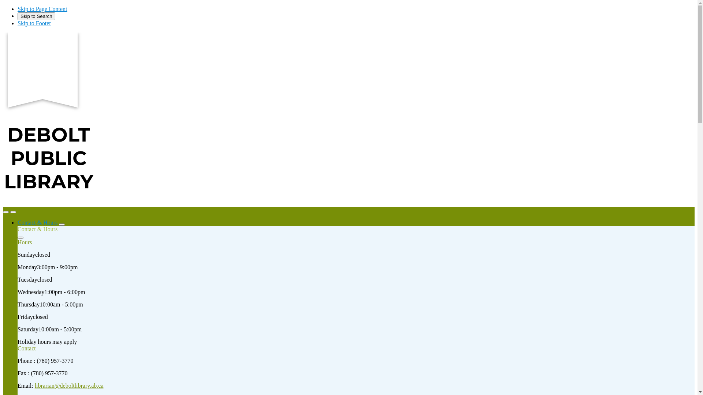 This screenshot has width=703, height=395. Describe the element at coordinates (69, 385) in the screenshot. I see `librarian@deboltlibrary.ab.ca` at that location.